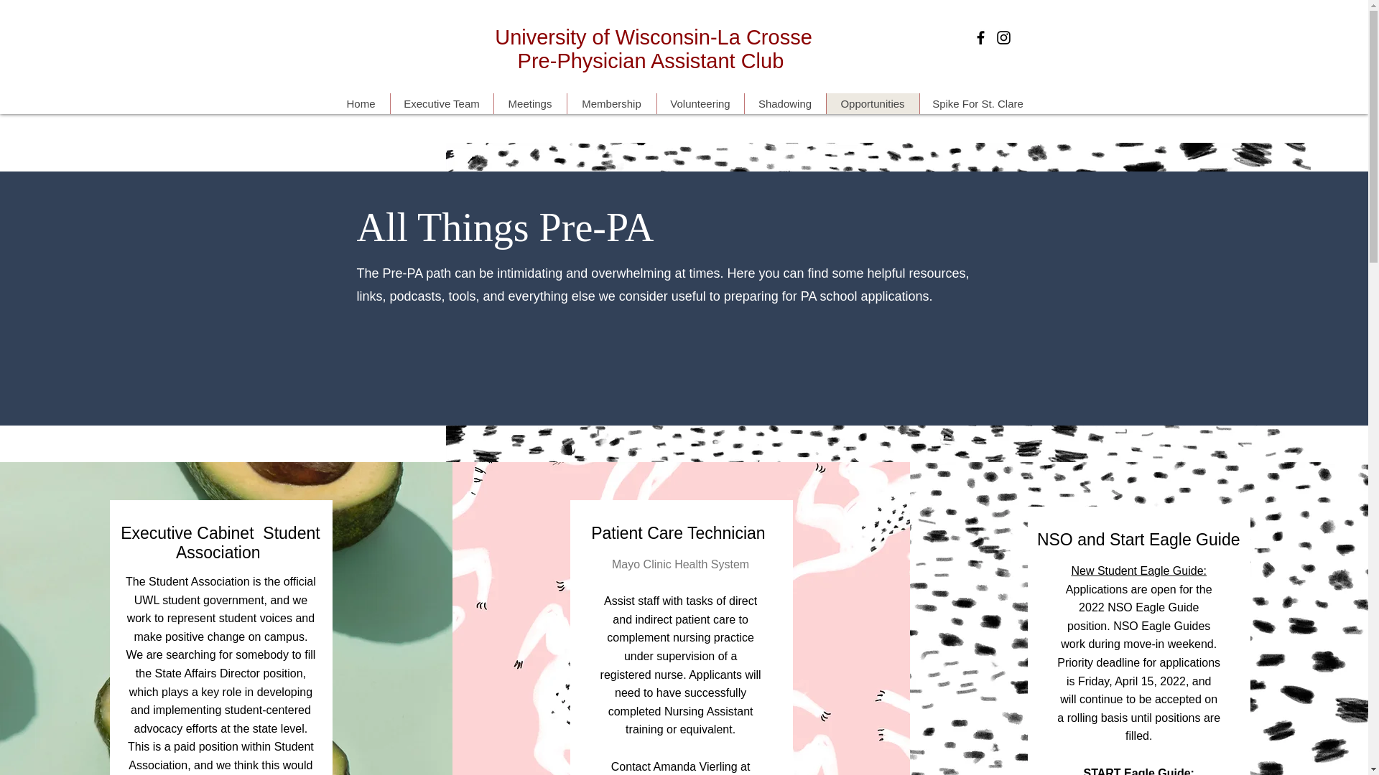 The width and height of the screenshot is (1379, 775). Describe the element at coordinates (440, 103) in the screenshot. I see `Executive Team` at that location.